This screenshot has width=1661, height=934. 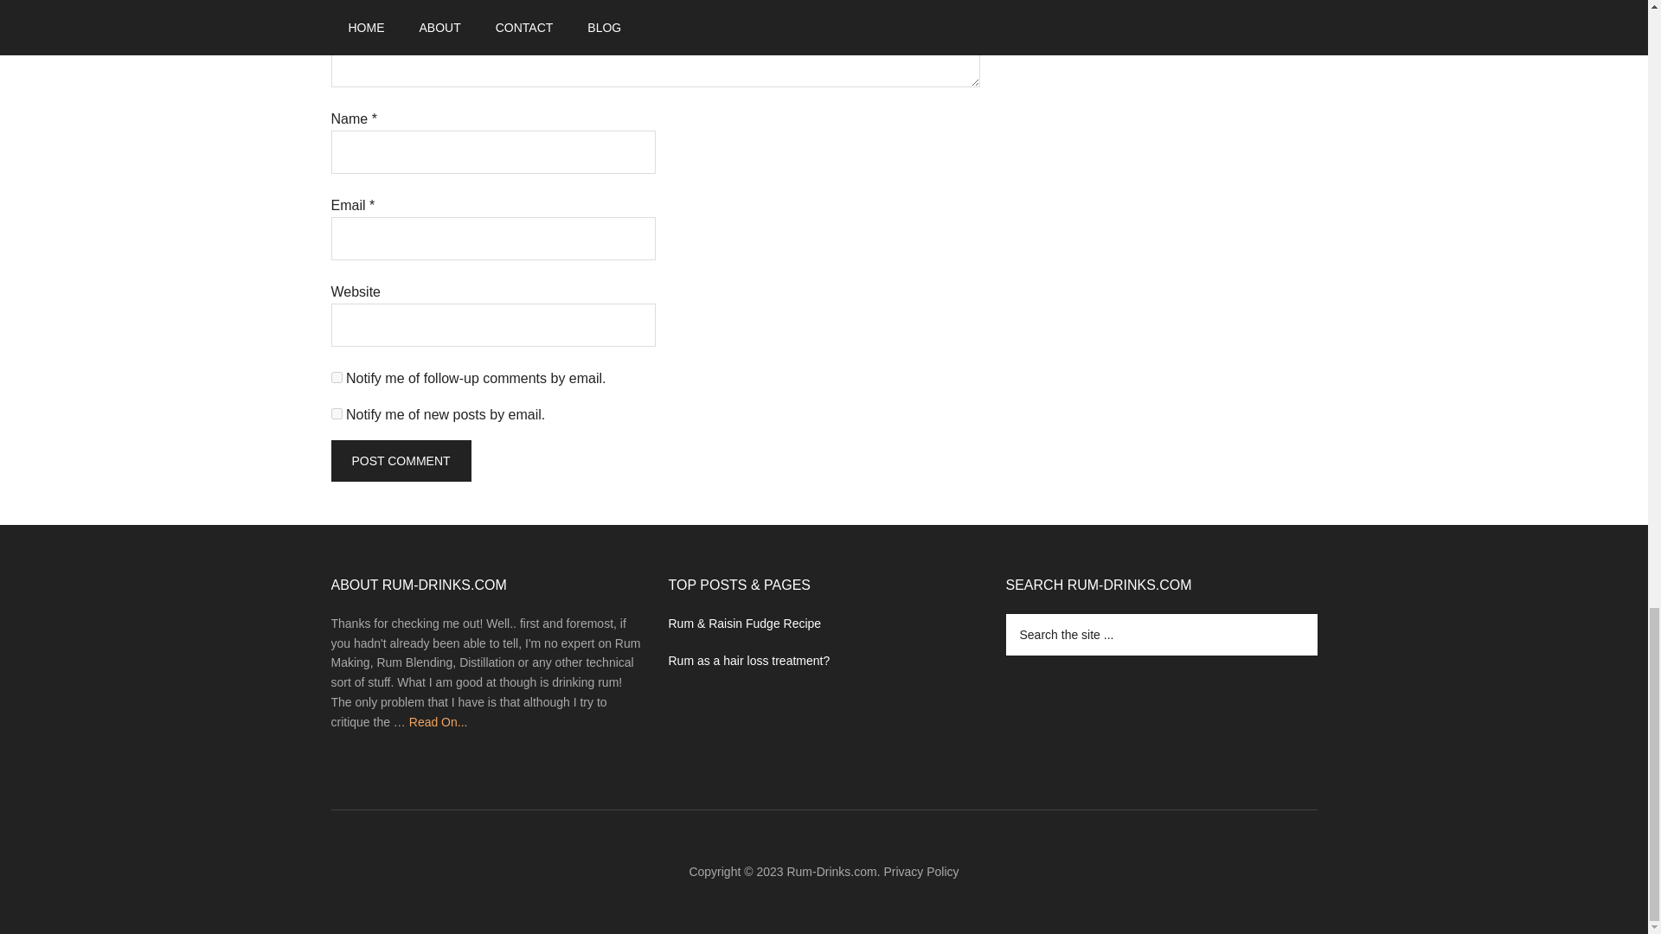 What do you see at coordinates (1134, 12) in the screenshot?
I see `Advertisement` at bounding box center [1134, 12].